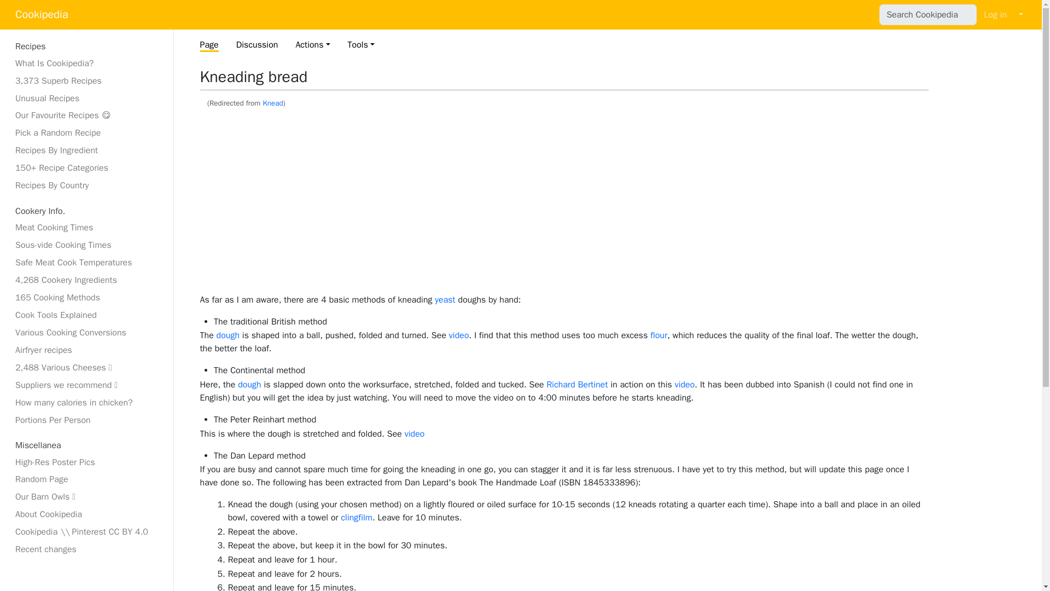 The height and width of the screenshot is (591, 1050). I want to click on Cook Tools Explained, so click(86, 315).